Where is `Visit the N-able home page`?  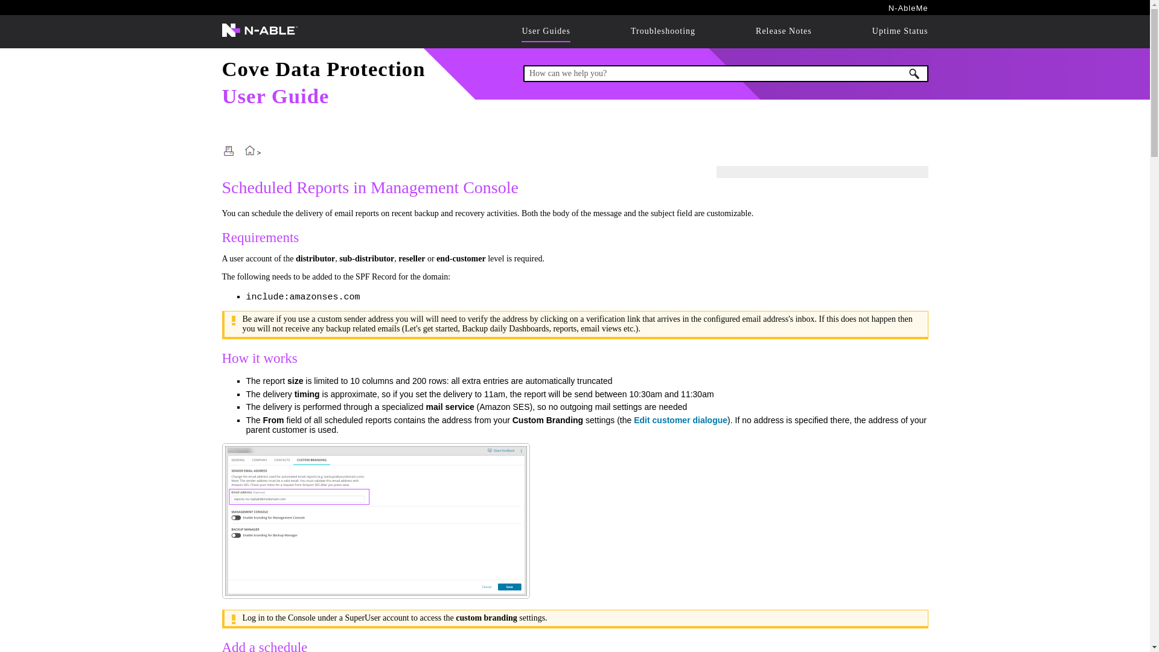
Visit the N-able home page is located at coordinates (260, 36).